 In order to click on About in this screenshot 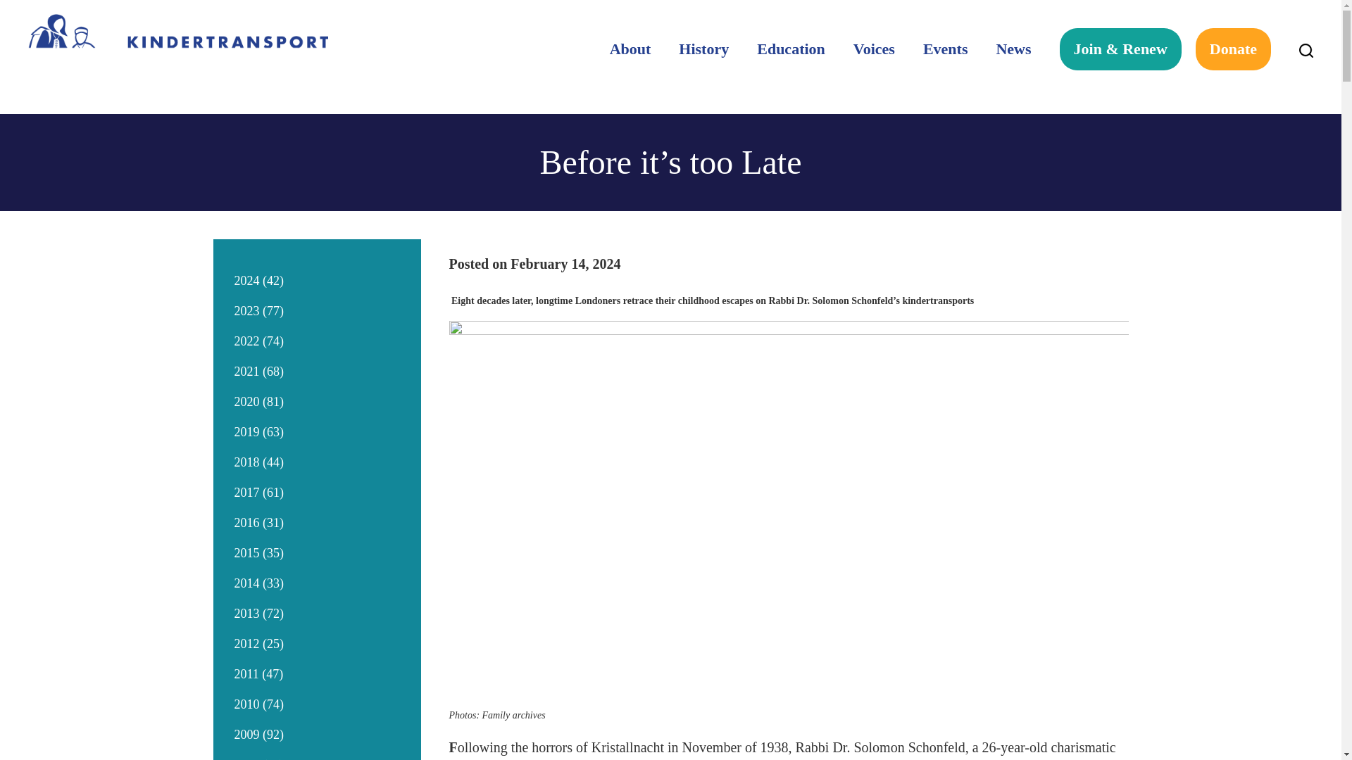, I will do `click(630, 49)`.